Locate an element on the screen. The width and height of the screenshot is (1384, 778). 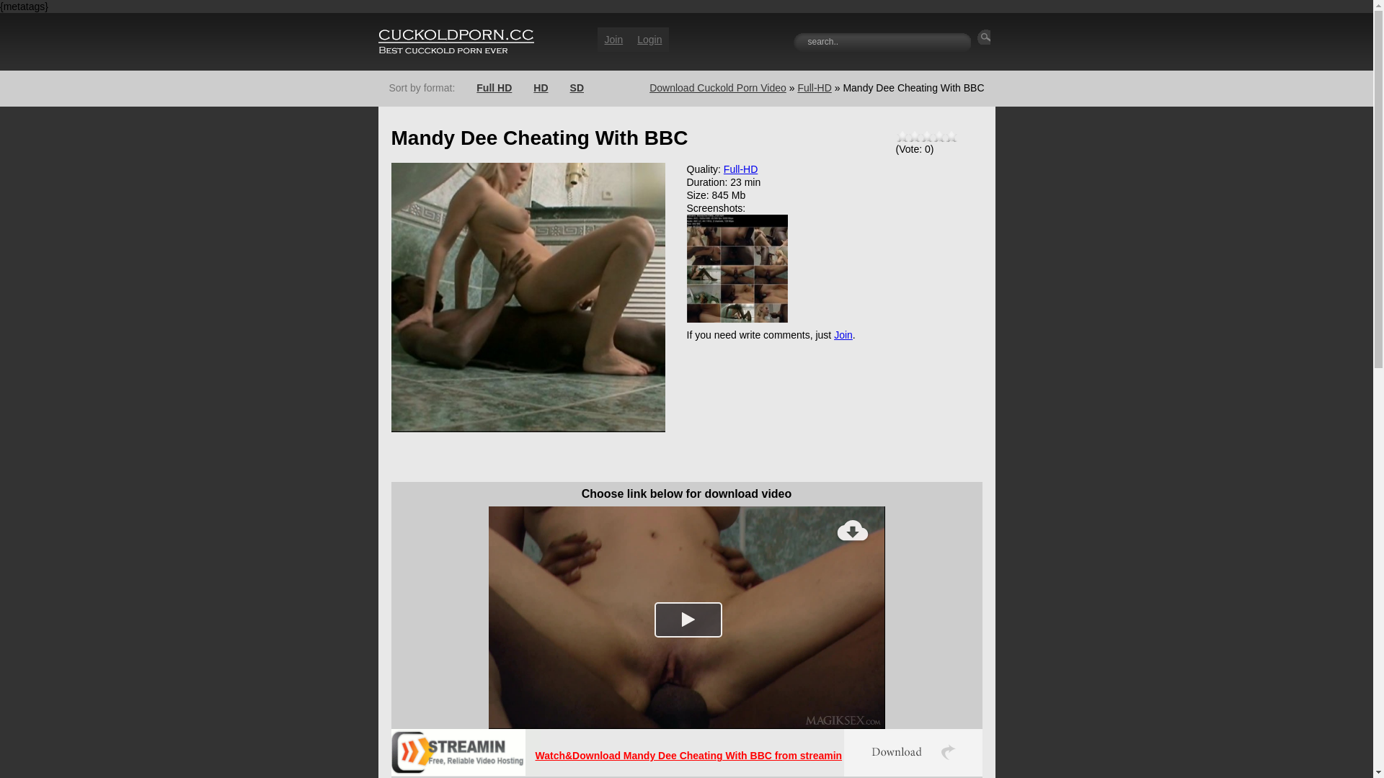
Download Cuckold Porn Video is located at coordinates (718, 88).